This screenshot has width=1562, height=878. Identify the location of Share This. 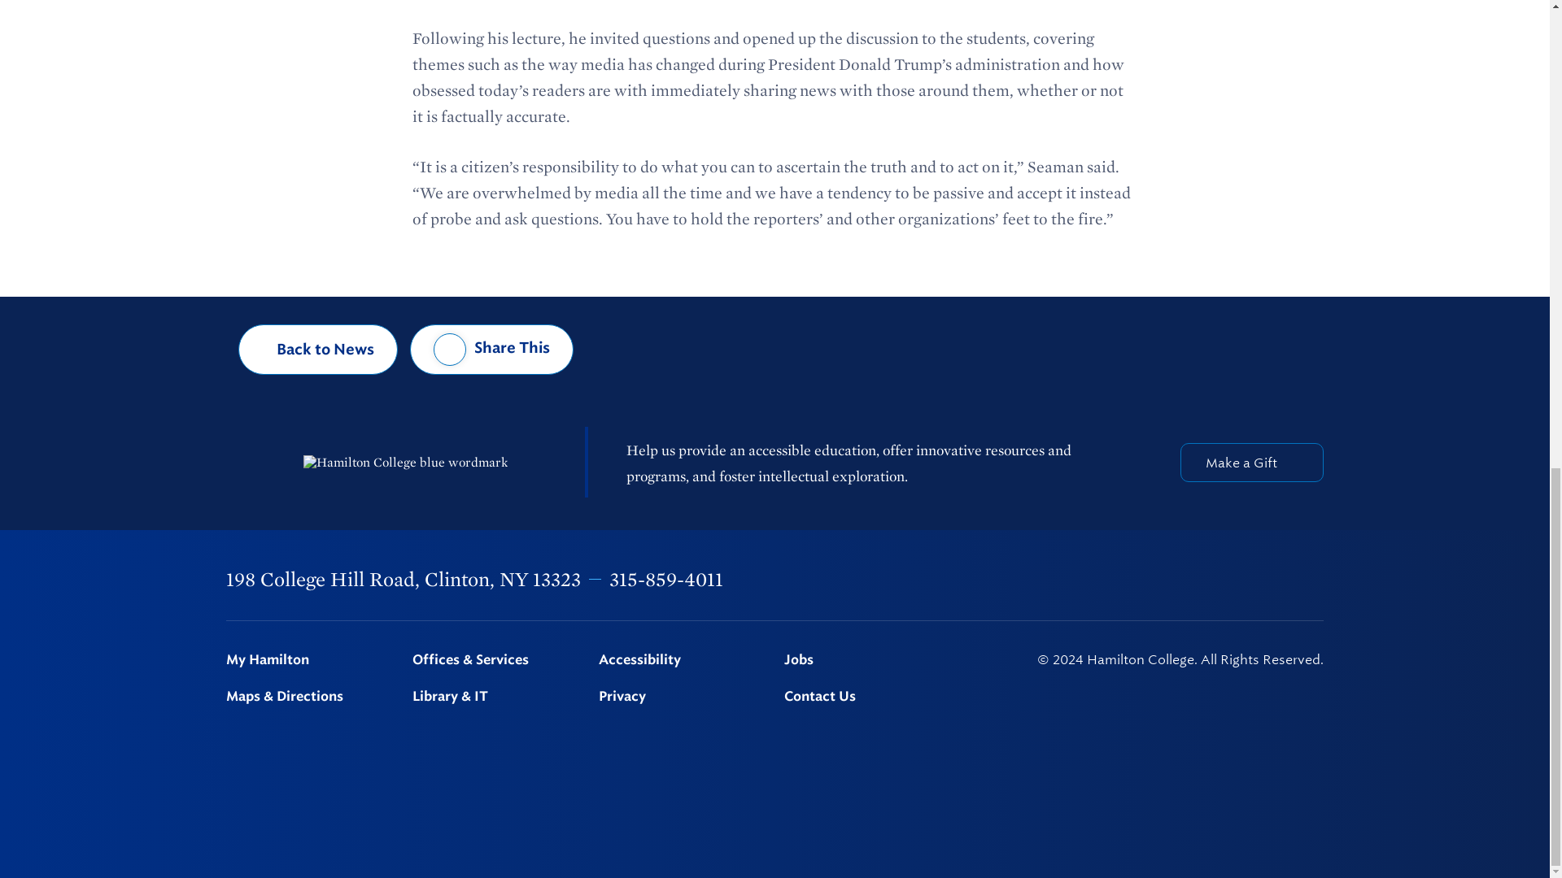
(491, 350).